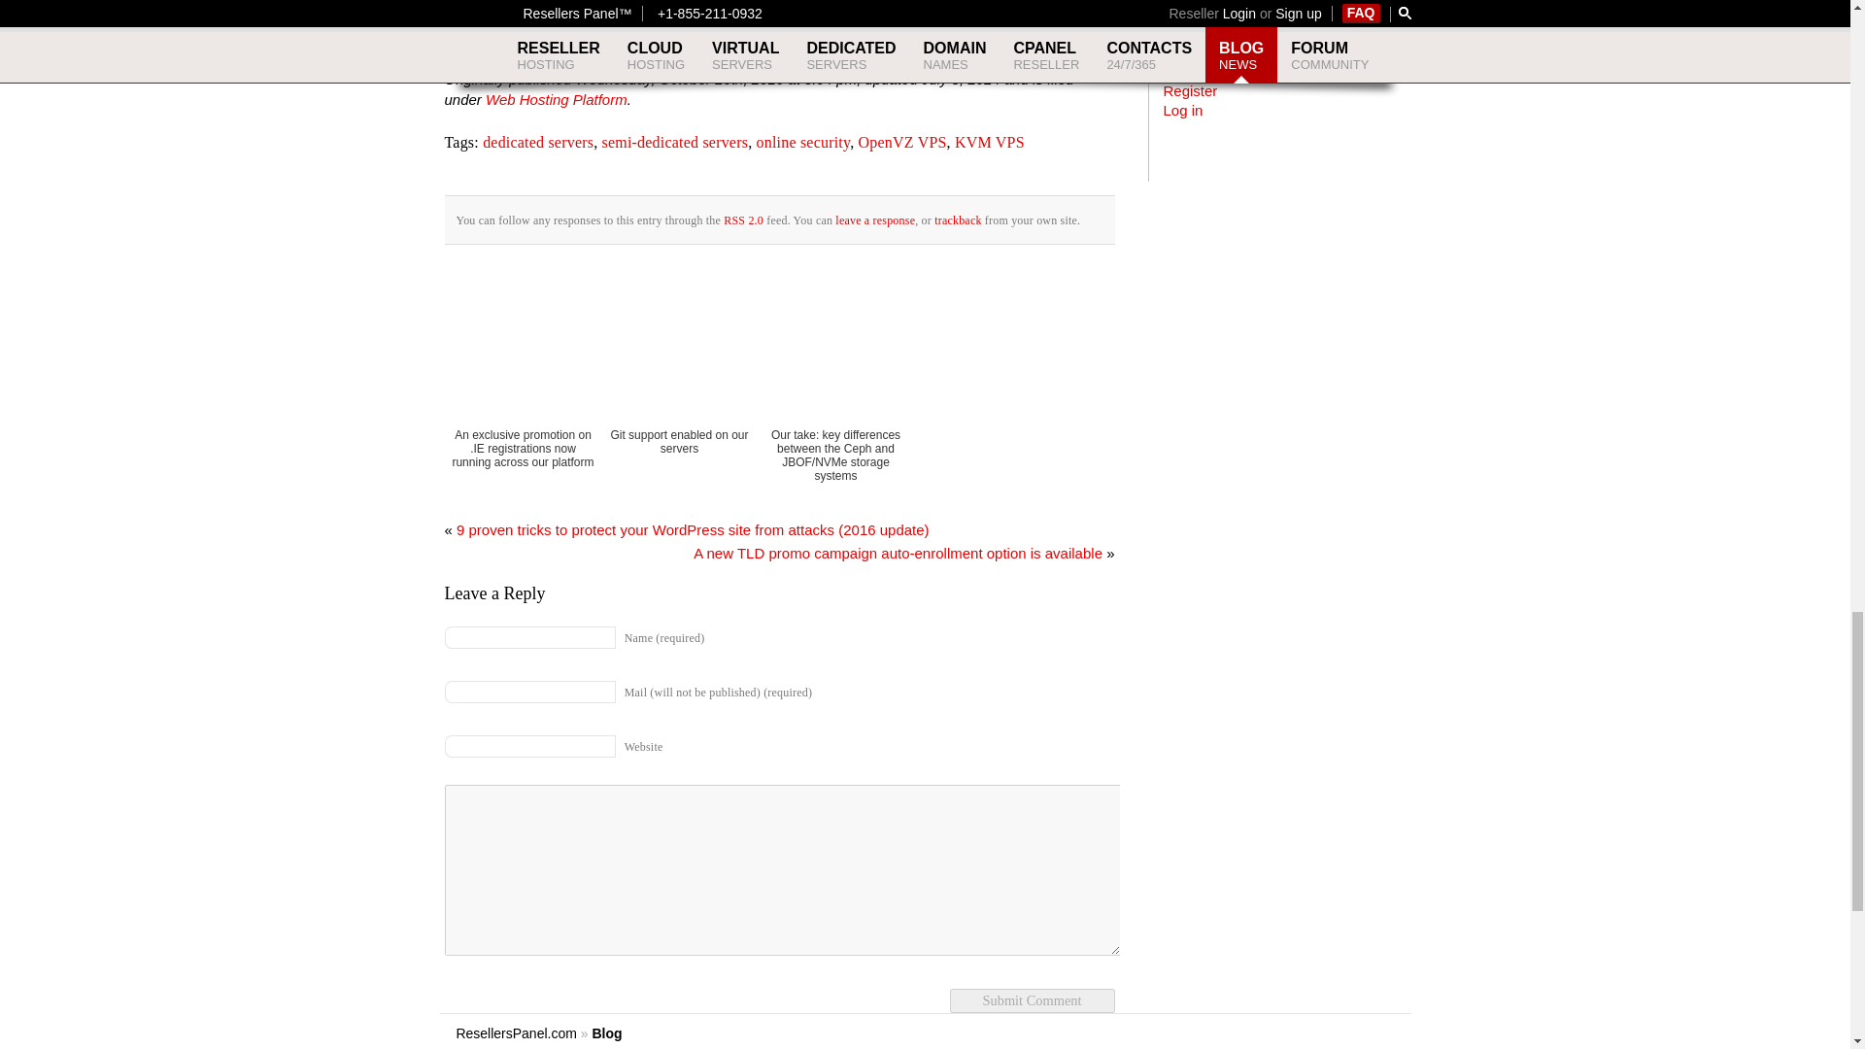  Describe the element at coordinates (676, 142) in the screenshot. I see `semi-dedicated servers` at that location.